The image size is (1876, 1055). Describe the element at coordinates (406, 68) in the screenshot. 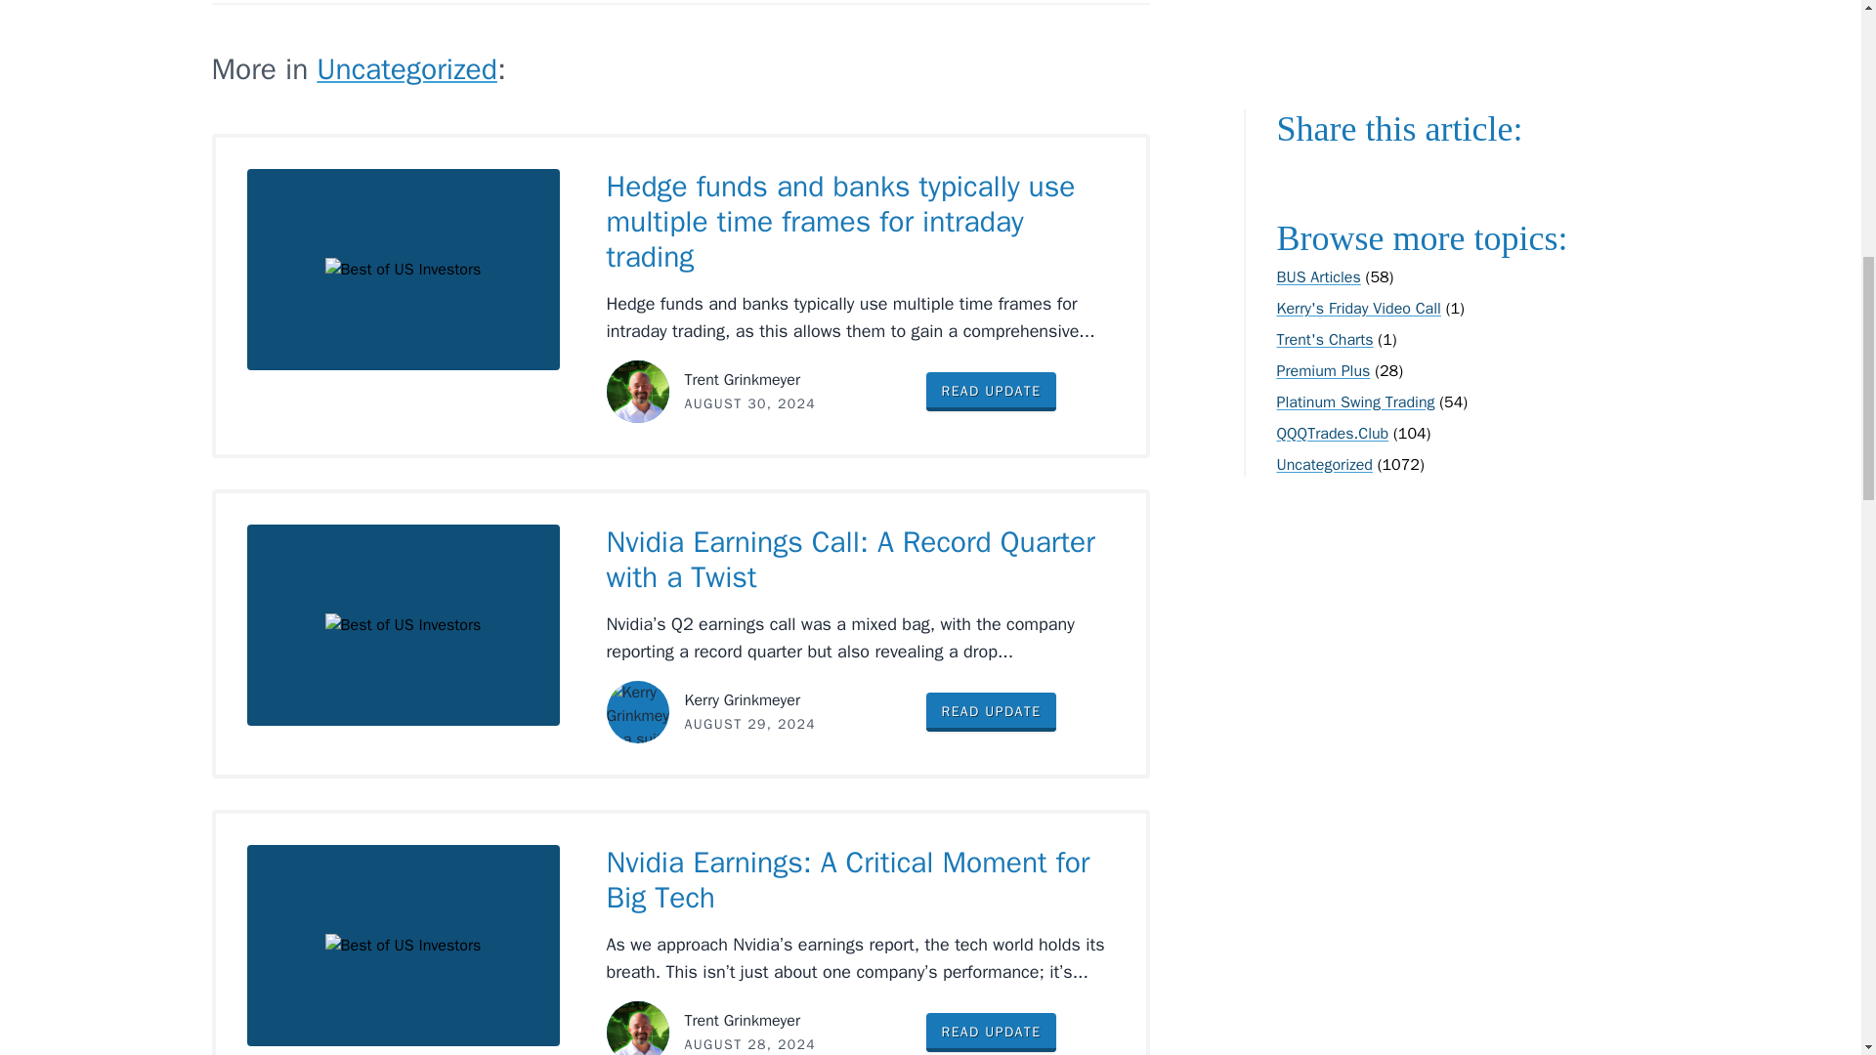

I see `Uncategorized` at that location.